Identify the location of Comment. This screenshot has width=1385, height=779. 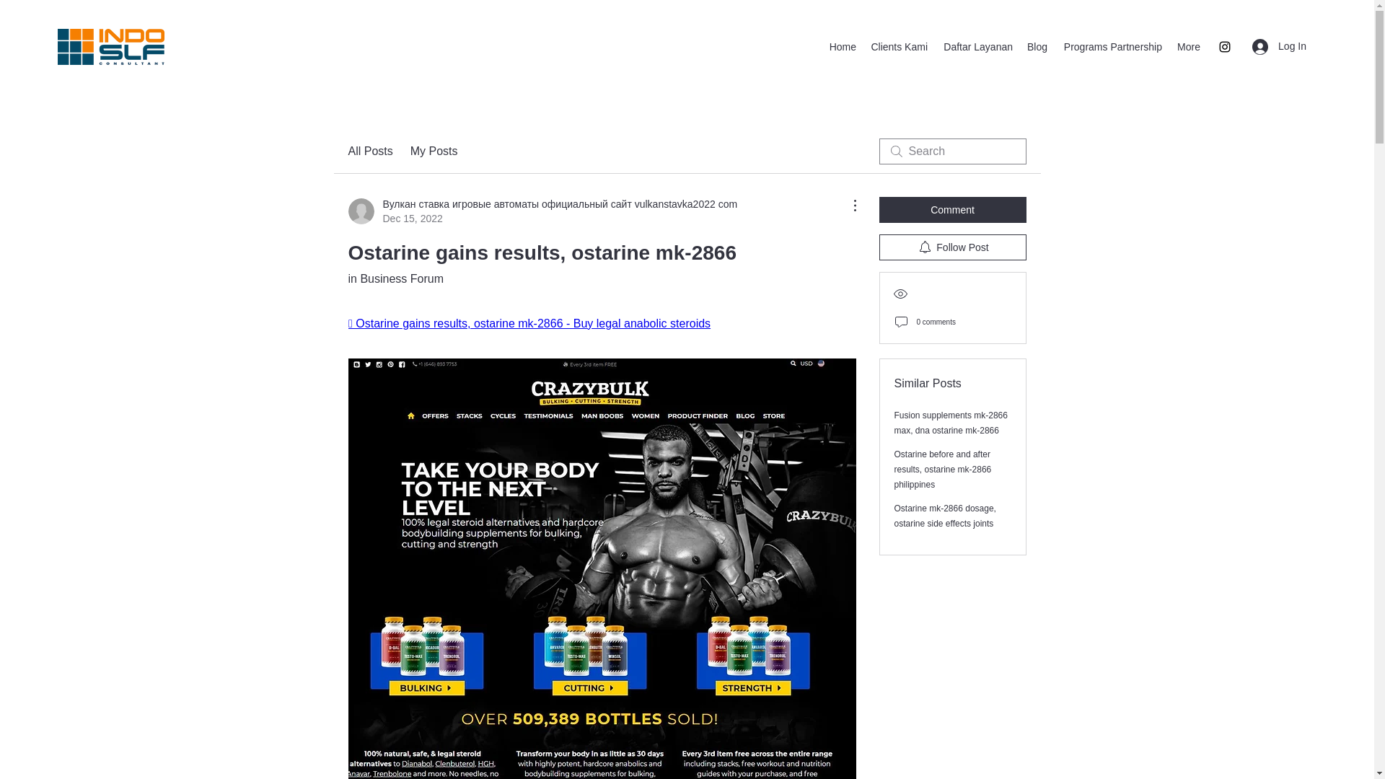
(952, 209).